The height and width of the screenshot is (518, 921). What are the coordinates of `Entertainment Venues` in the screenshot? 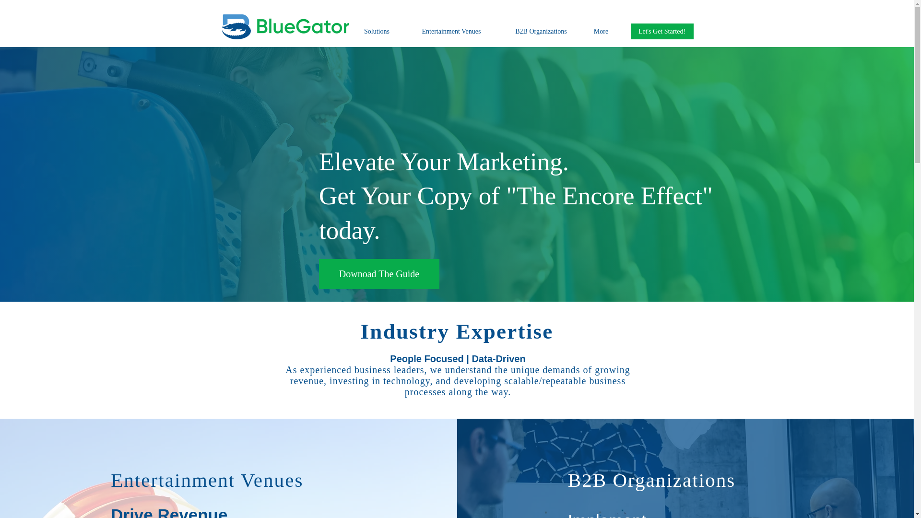 It's located at (451, 31).